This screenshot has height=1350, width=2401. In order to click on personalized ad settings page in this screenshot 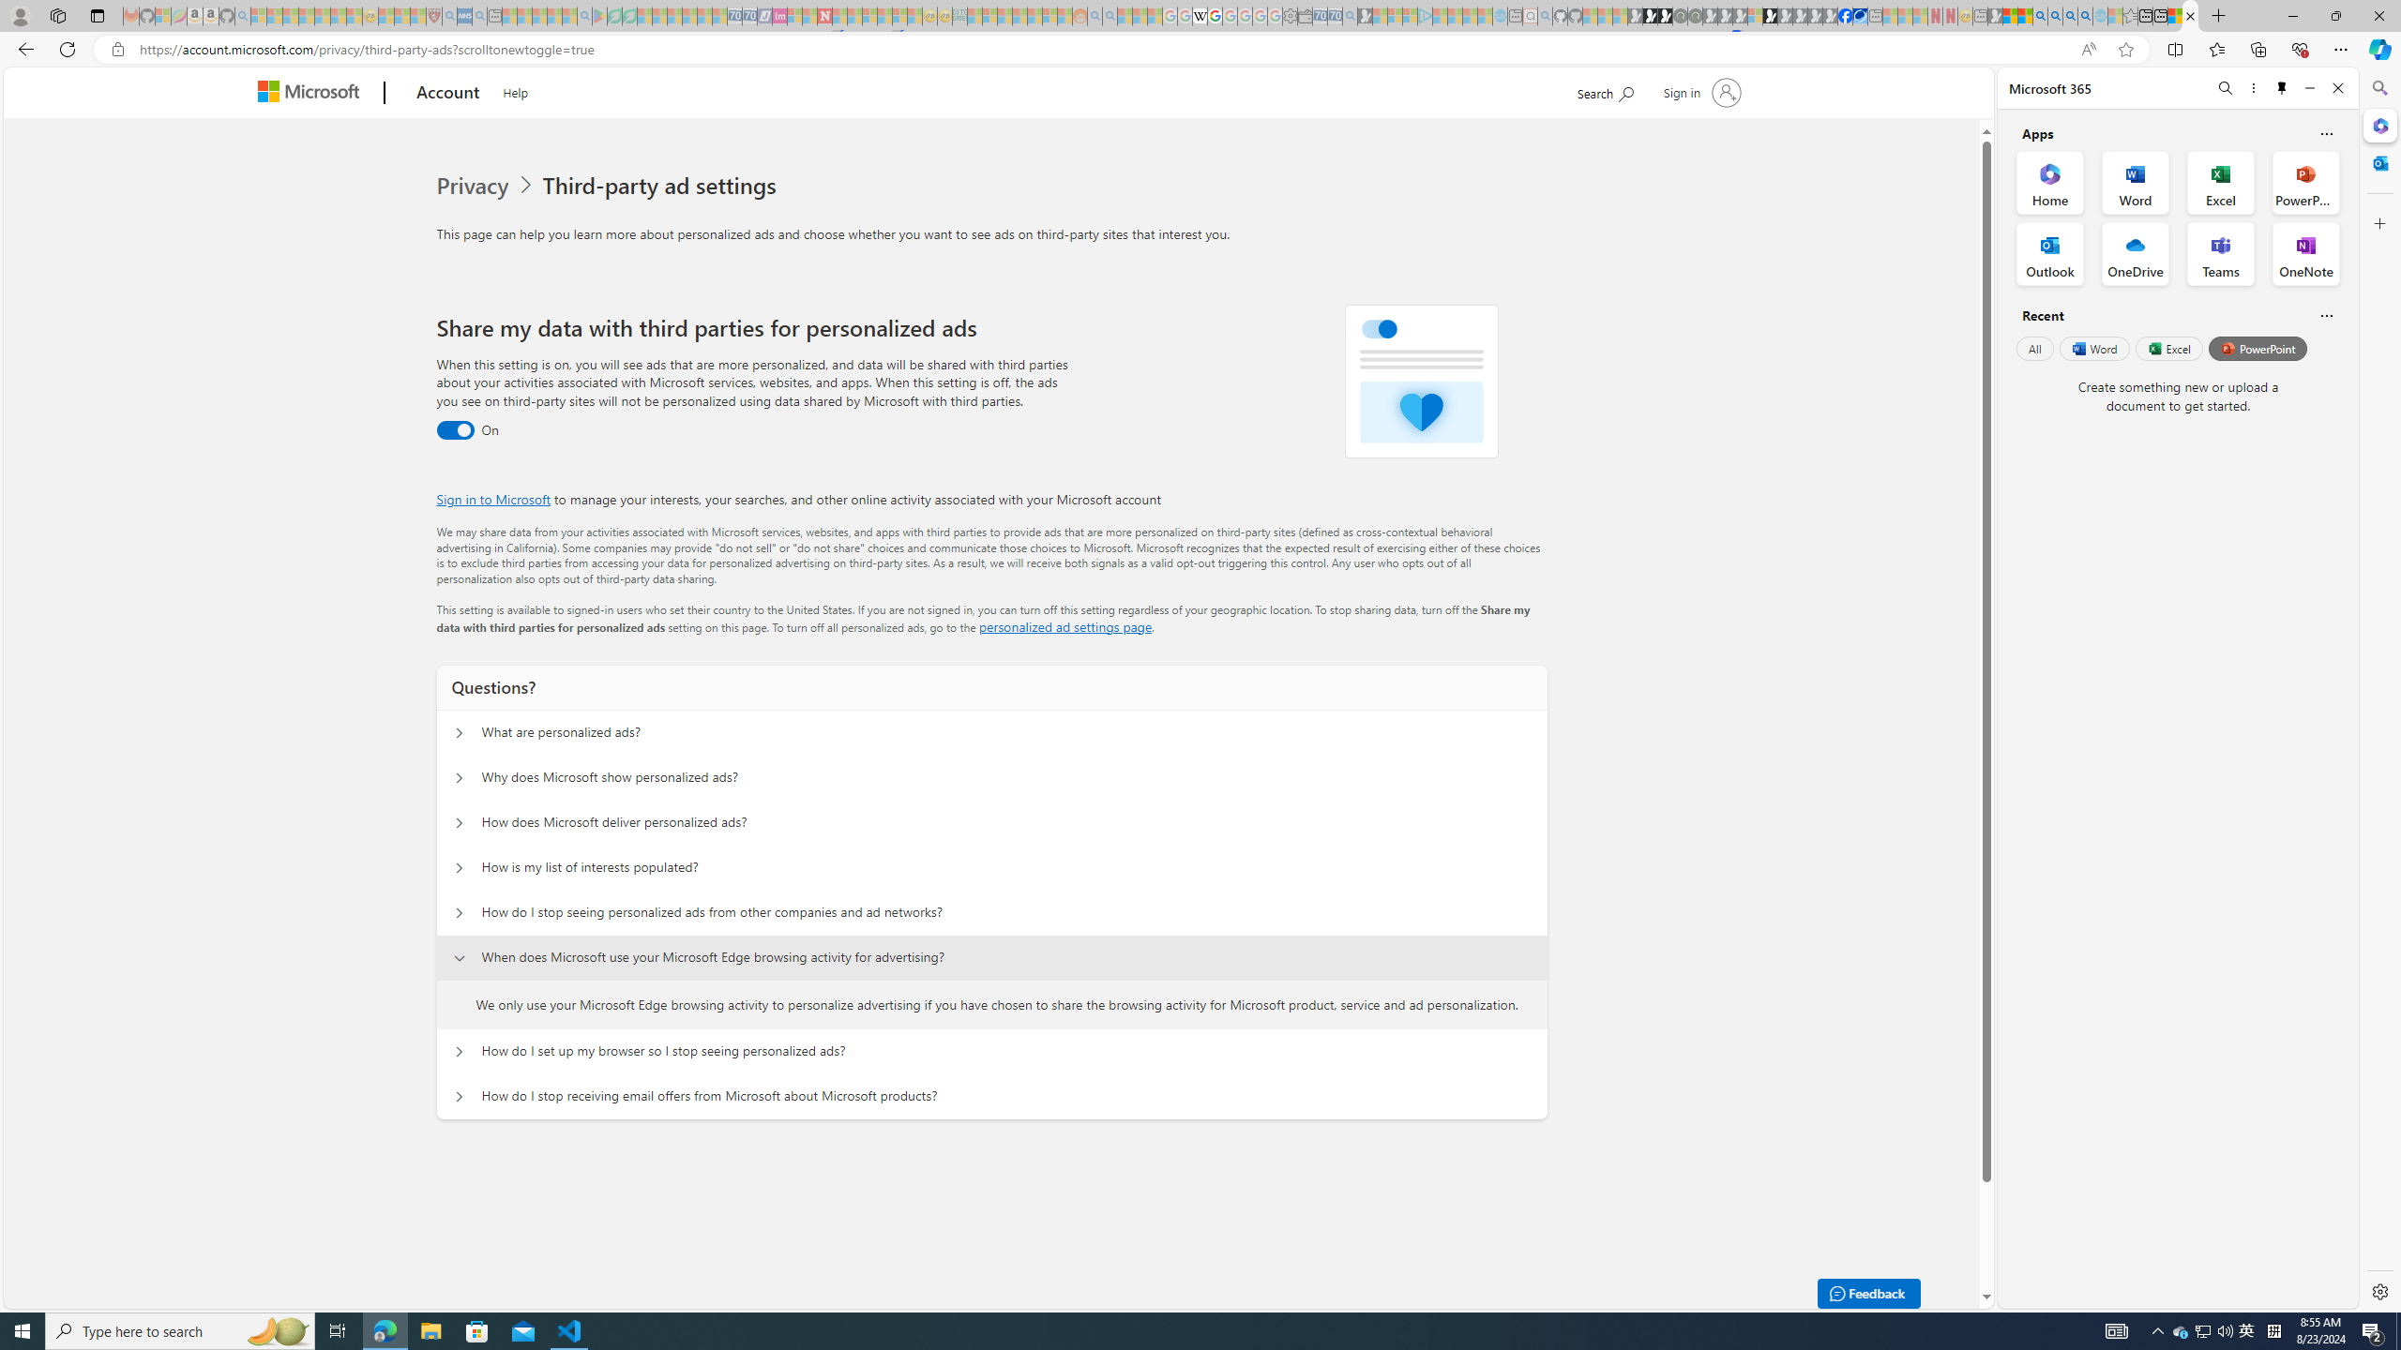, I will do `click(1064, 626)`.